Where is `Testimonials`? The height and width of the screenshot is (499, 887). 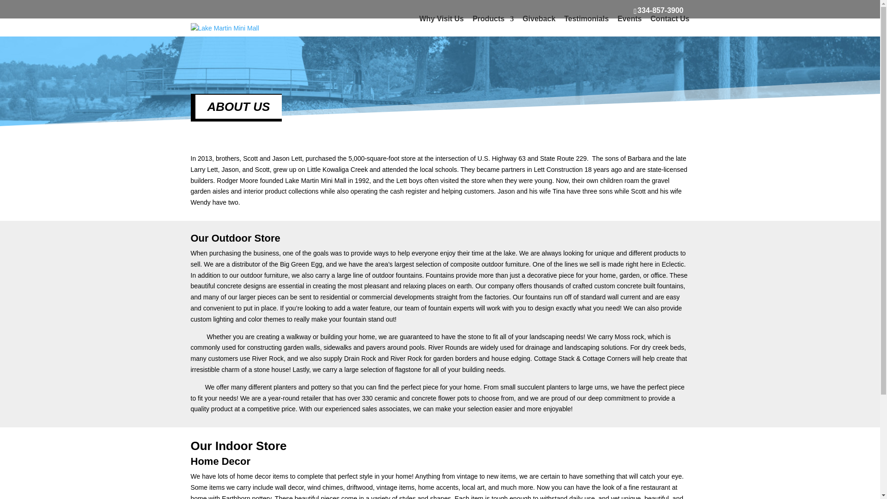 Testimonials is located at coordinates (586, 18).